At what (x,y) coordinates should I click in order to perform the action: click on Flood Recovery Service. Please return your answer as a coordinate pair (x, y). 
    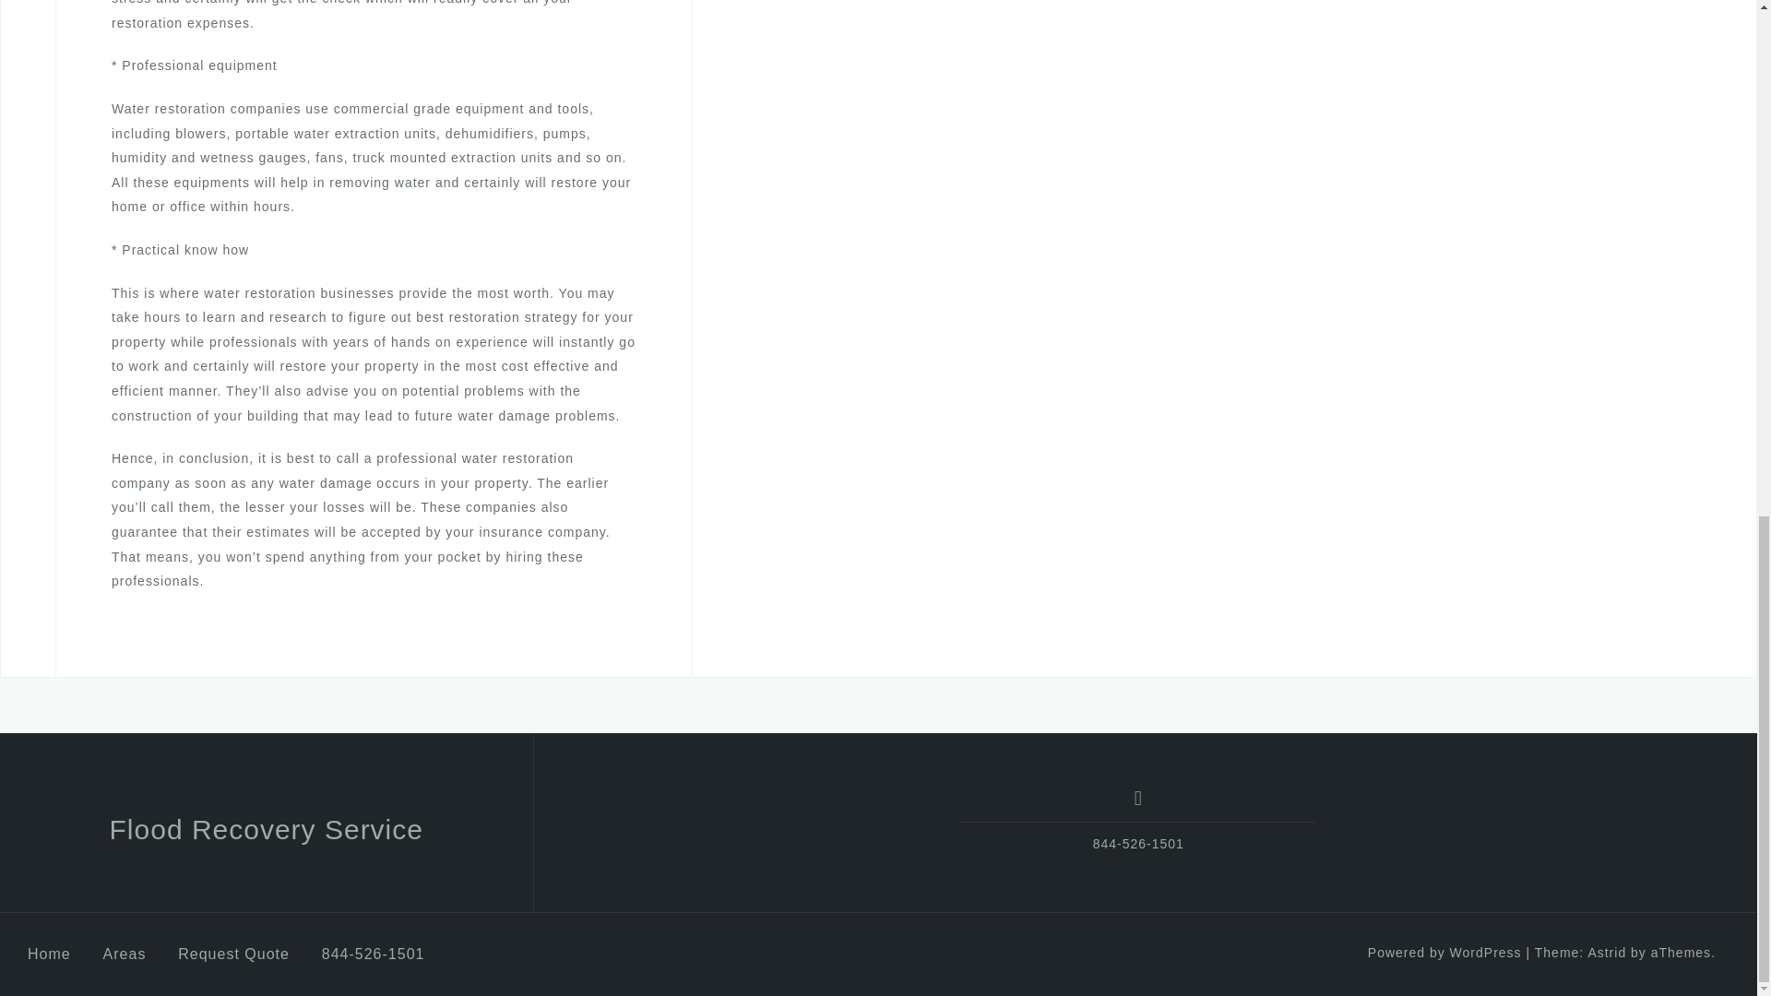
    Looking at the image, I should click on (266, 829).